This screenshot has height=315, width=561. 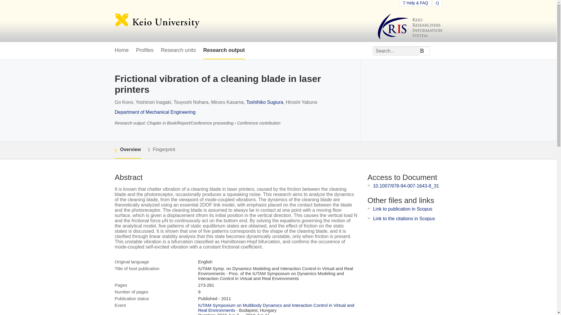 What do you see at coordinates (161, 150) in the screenshot?
I see `Fingerprint` at bounding box center [161, 150].